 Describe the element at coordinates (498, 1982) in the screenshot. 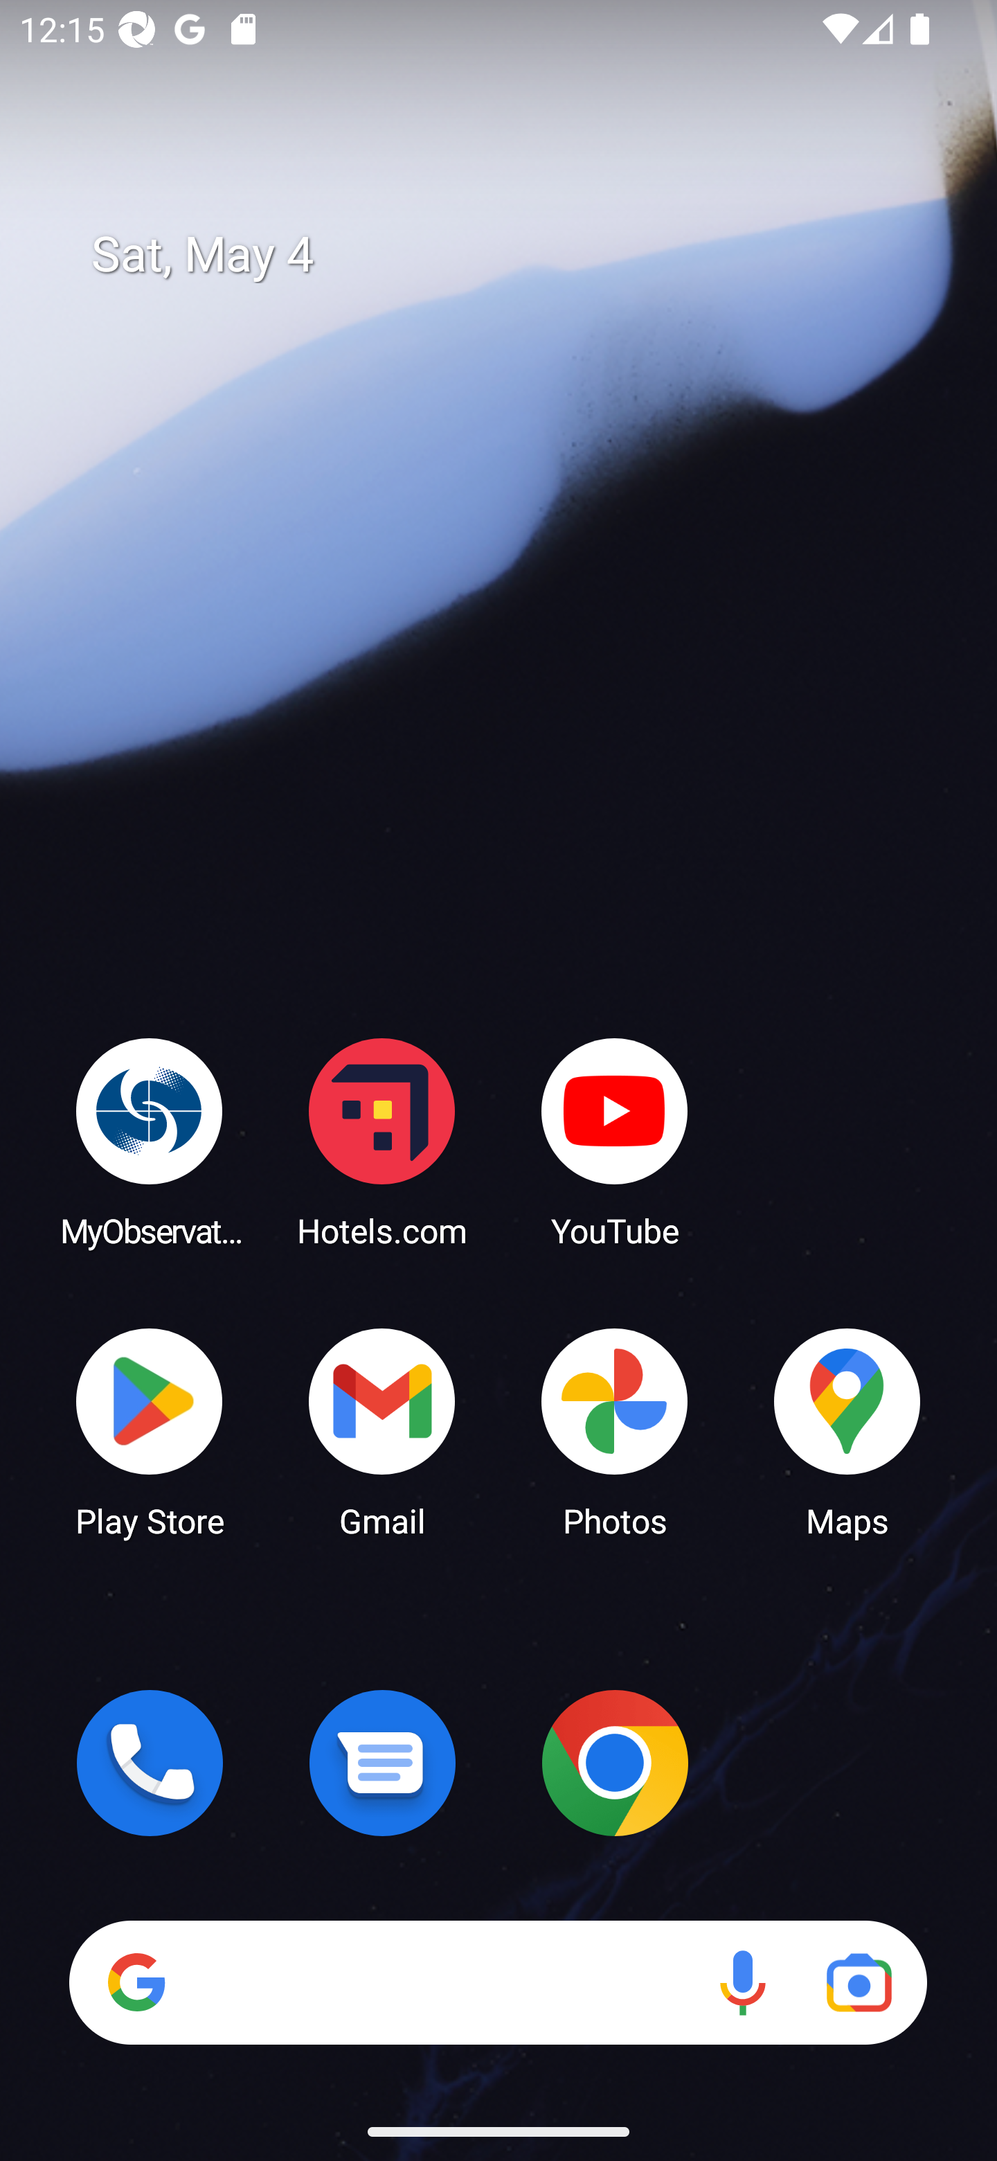

I see `Search Voice search Google Lens` at that location.